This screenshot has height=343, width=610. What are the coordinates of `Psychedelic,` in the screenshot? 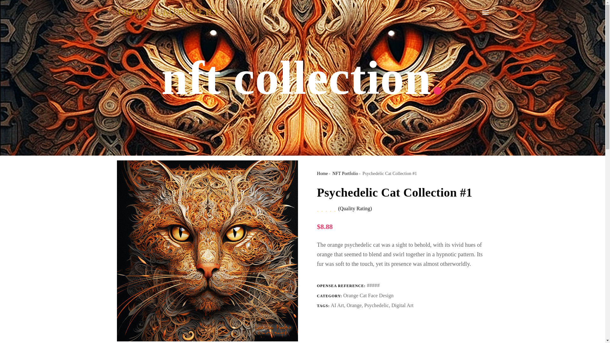 It's located at (378, 305).